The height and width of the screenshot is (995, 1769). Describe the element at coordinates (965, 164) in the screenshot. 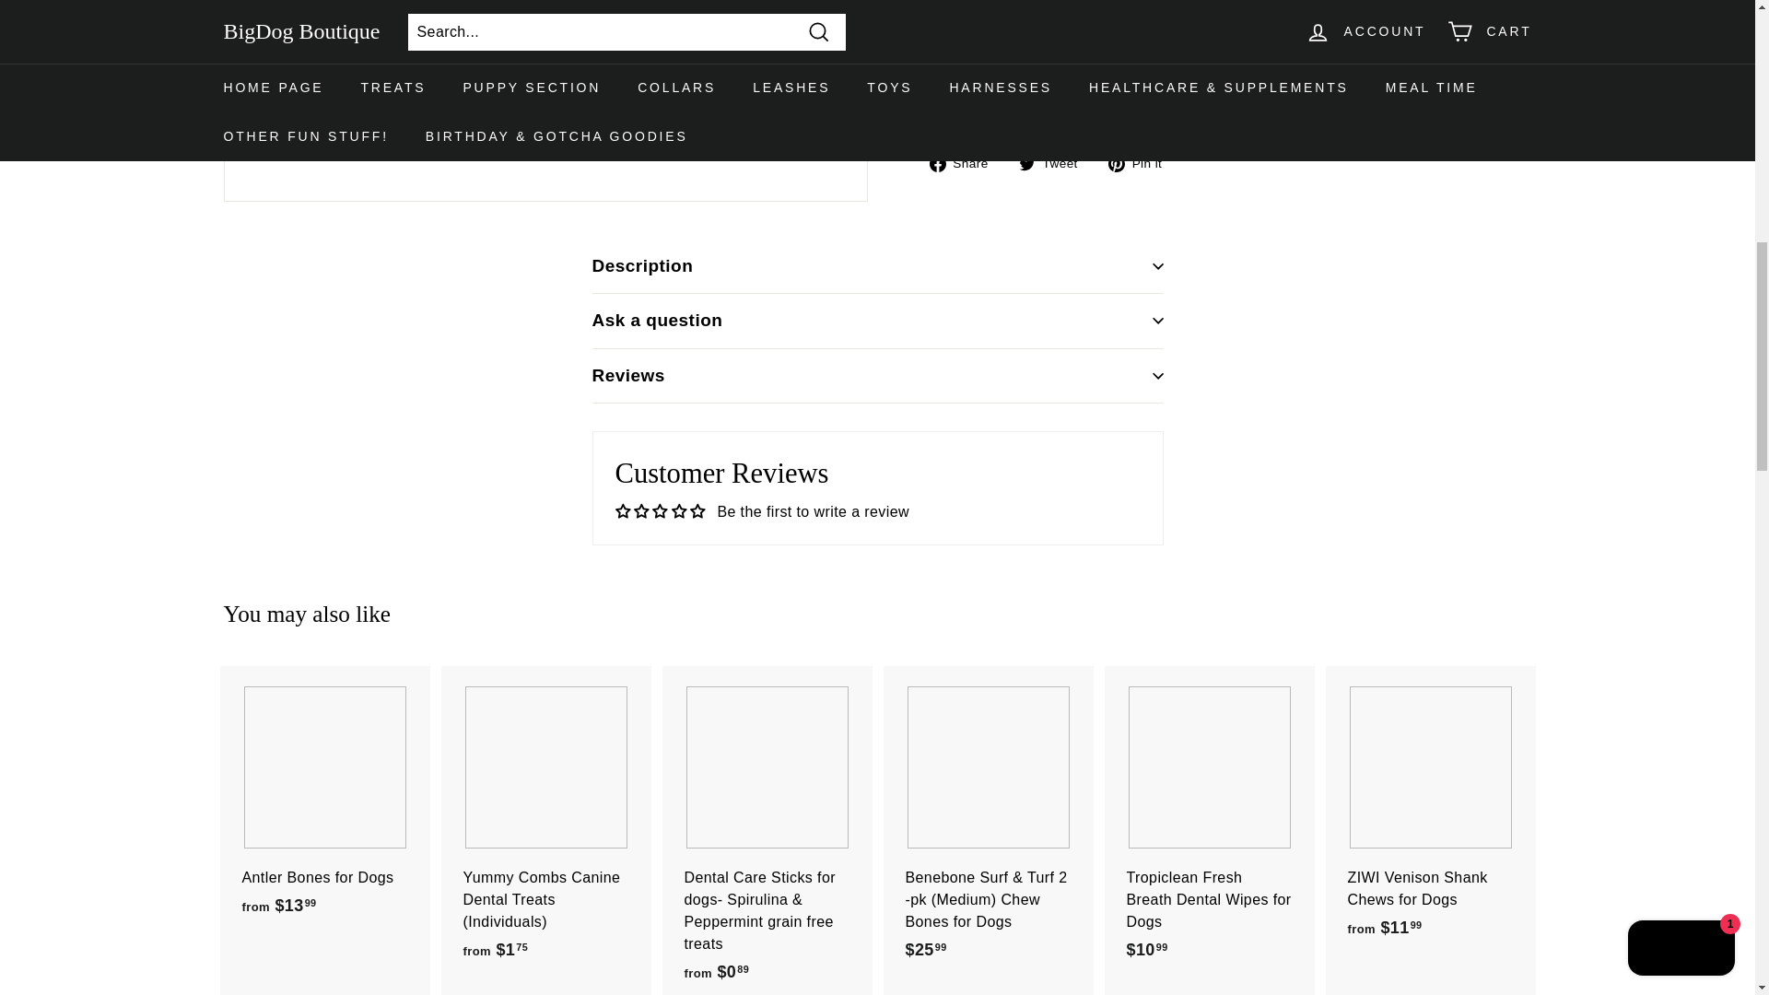

I see `Share on Facebook` at that location.